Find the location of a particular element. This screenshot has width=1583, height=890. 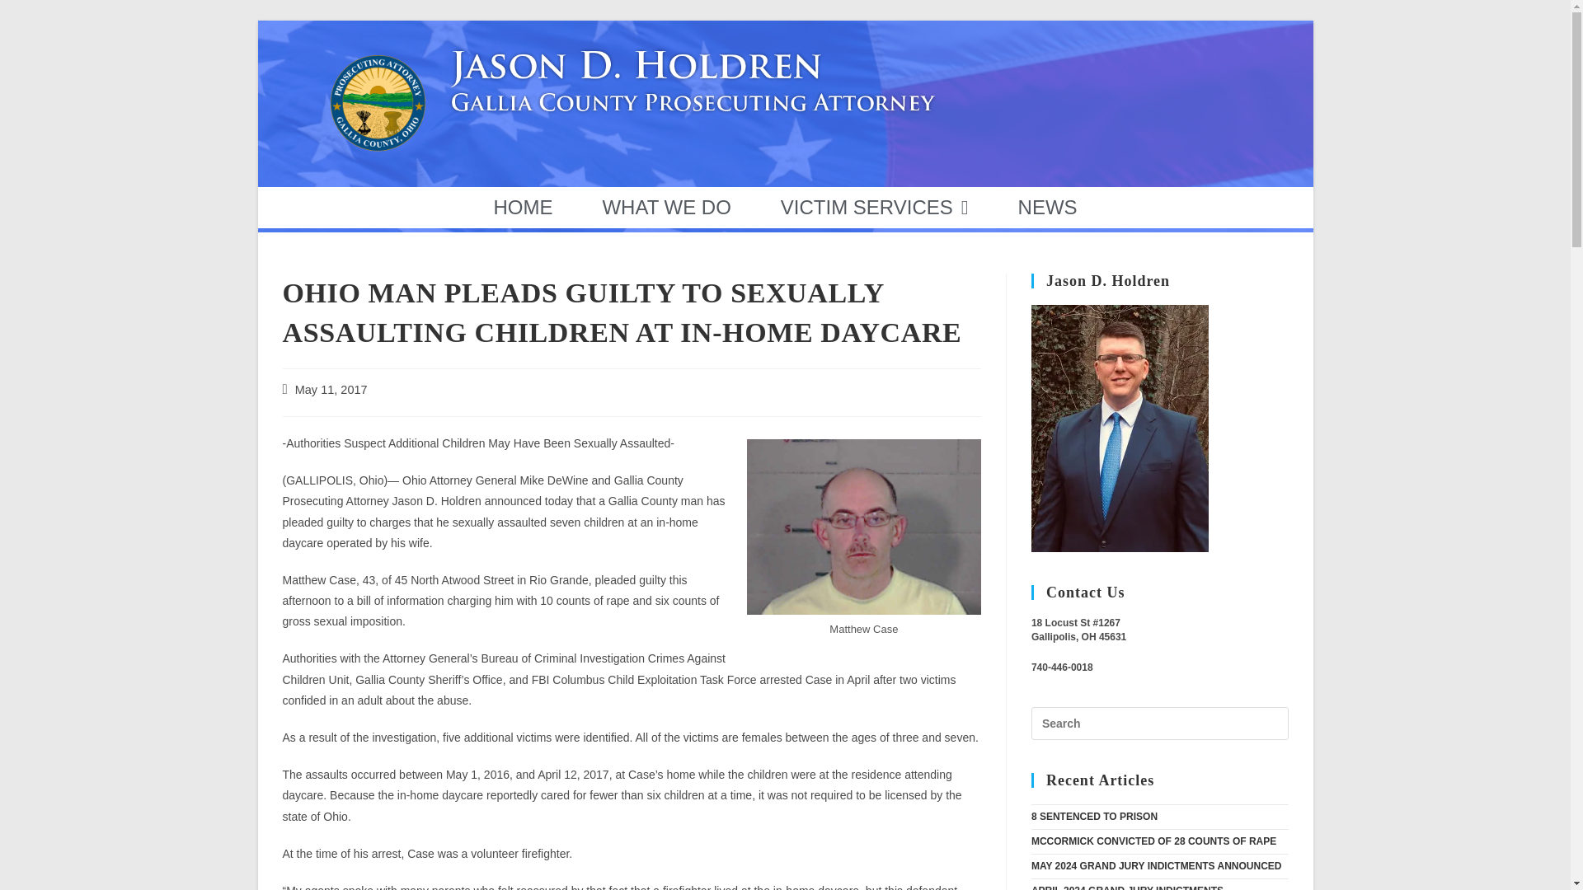

VICTIM SERVICES is located at coordinates (874, 207).